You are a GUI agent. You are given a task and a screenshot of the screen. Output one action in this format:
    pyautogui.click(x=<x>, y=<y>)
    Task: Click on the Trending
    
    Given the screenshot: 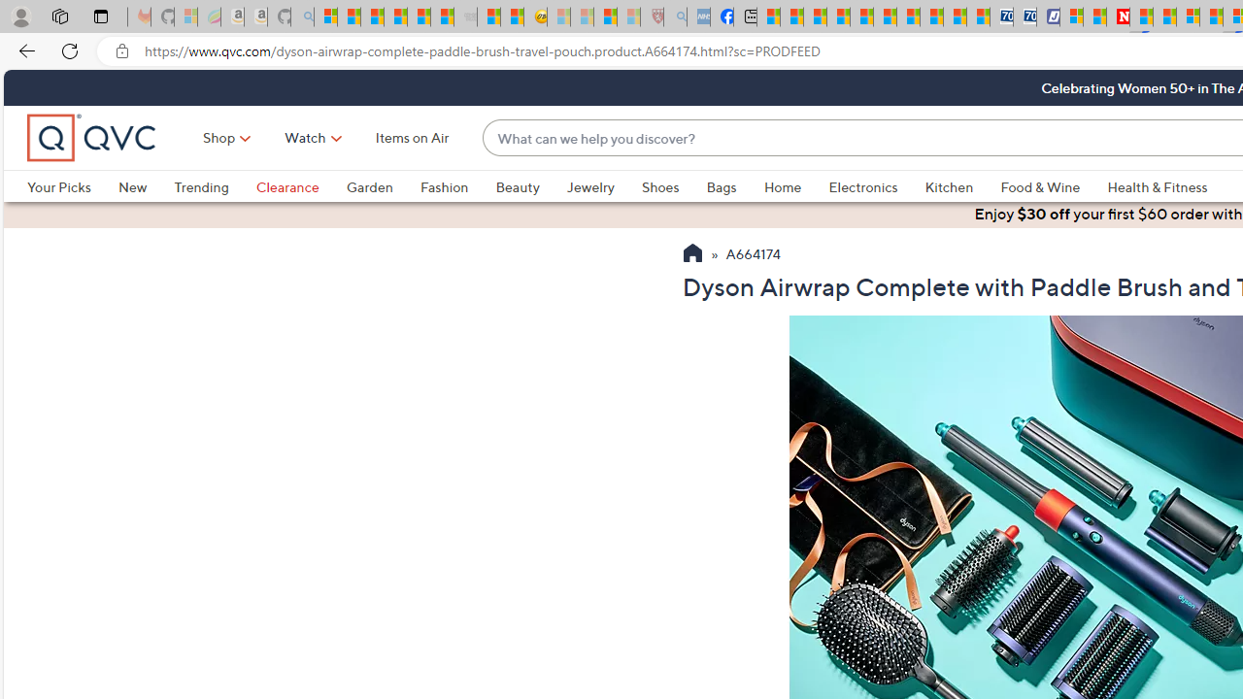 What is the action you would take?
    pyautogui.click(x=201, y=186)
    